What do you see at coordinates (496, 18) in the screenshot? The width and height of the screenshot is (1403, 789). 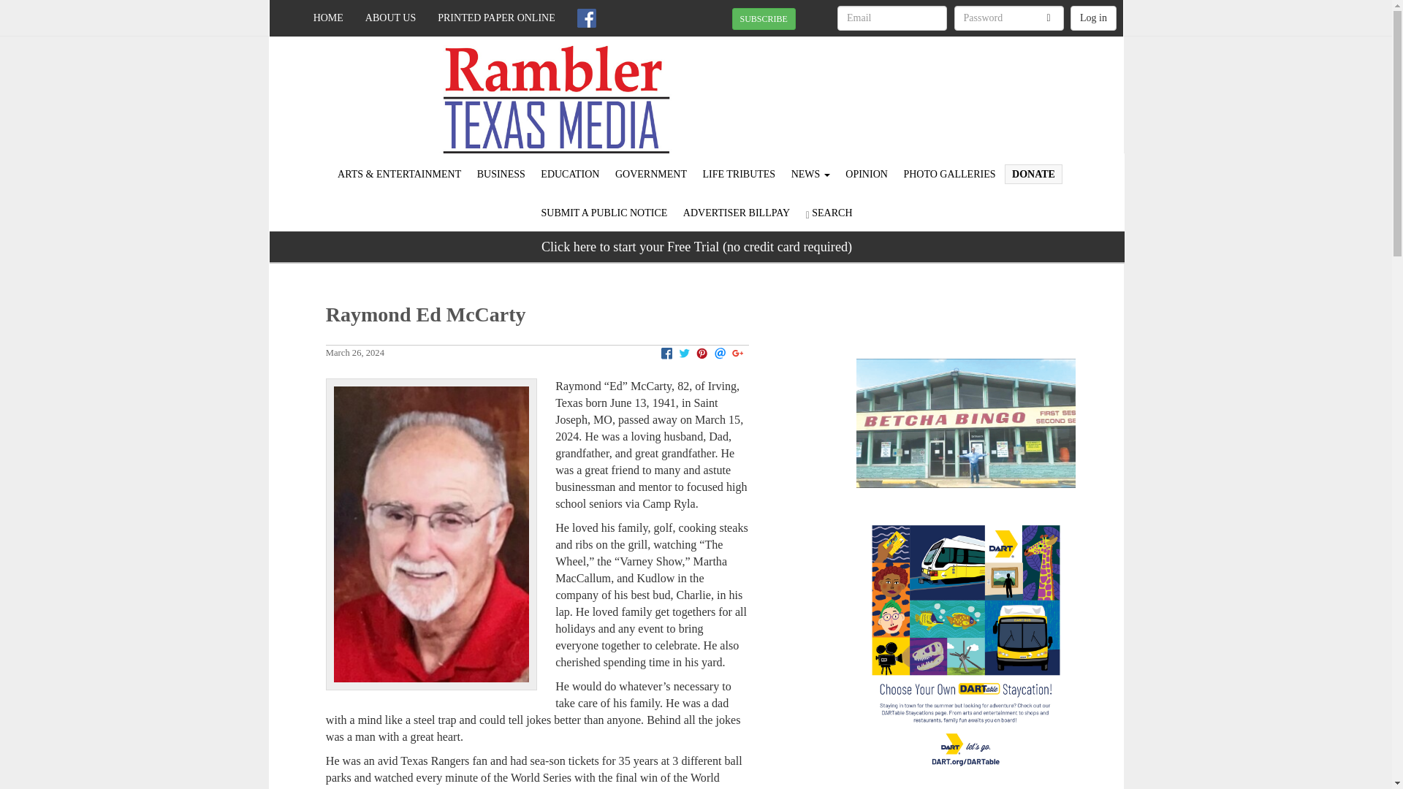 I see `PRINTED PAPER ONLINE` at bounding box center [496, 18].